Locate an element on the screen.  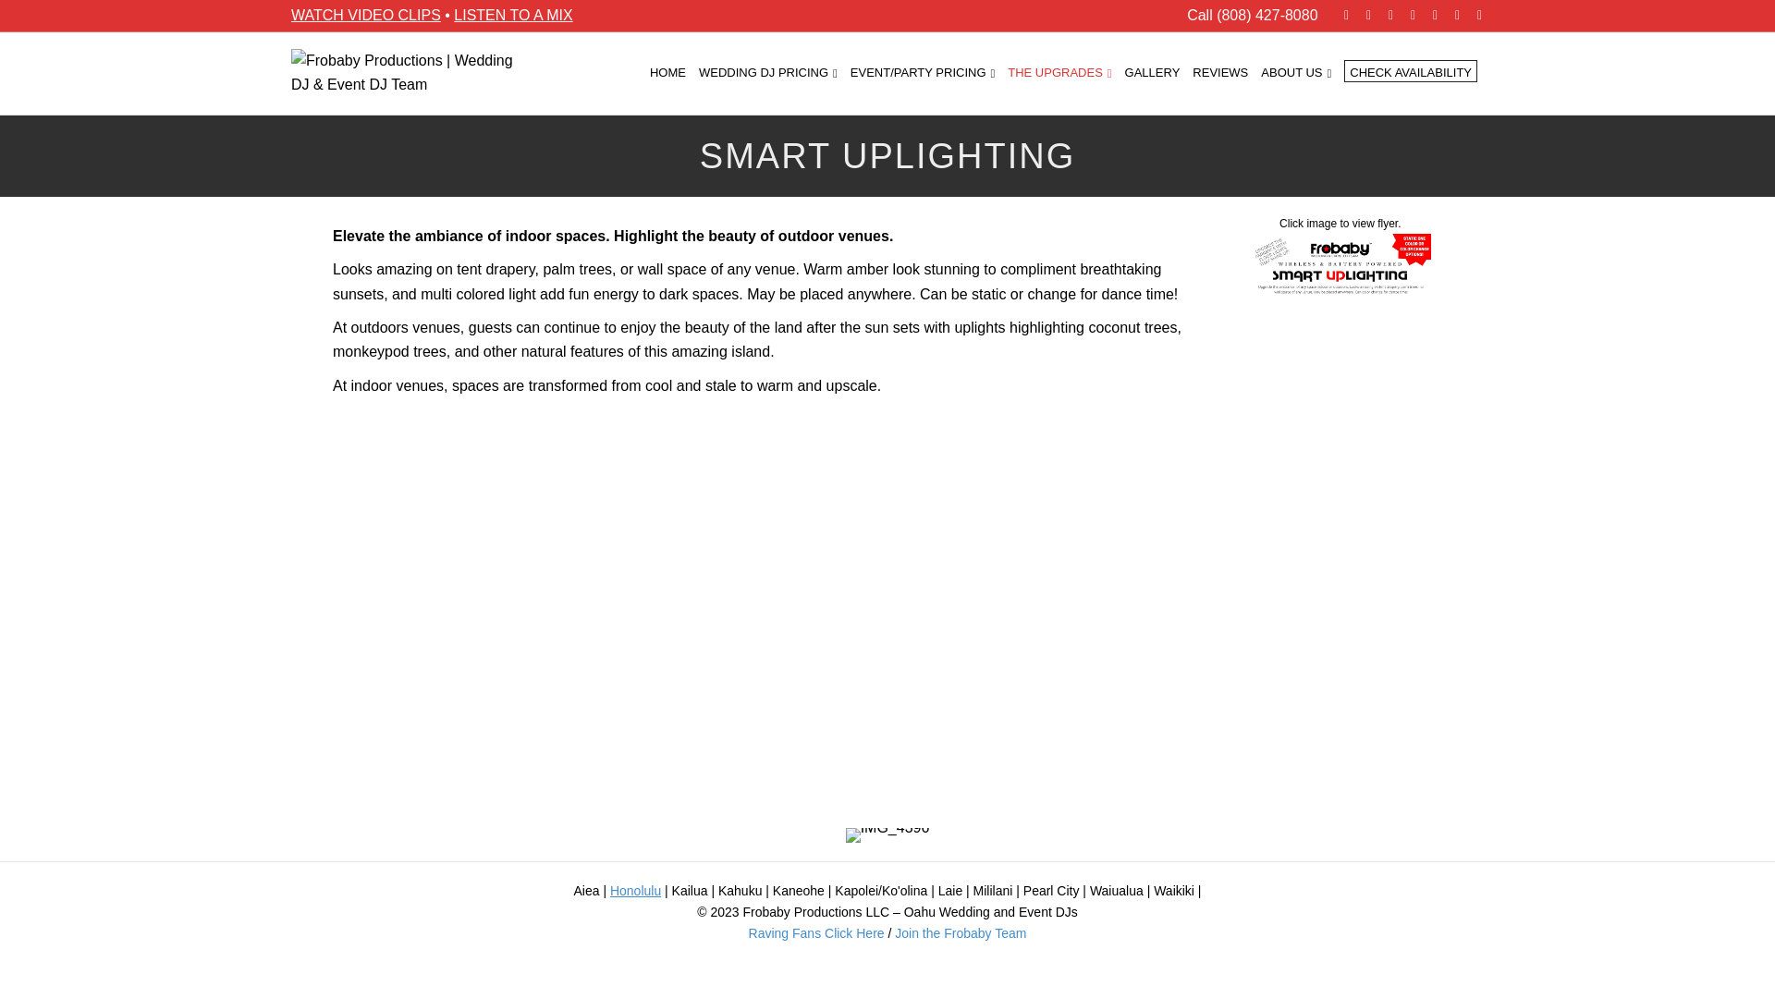
Pinterest is located at coordinates (1381, 13).